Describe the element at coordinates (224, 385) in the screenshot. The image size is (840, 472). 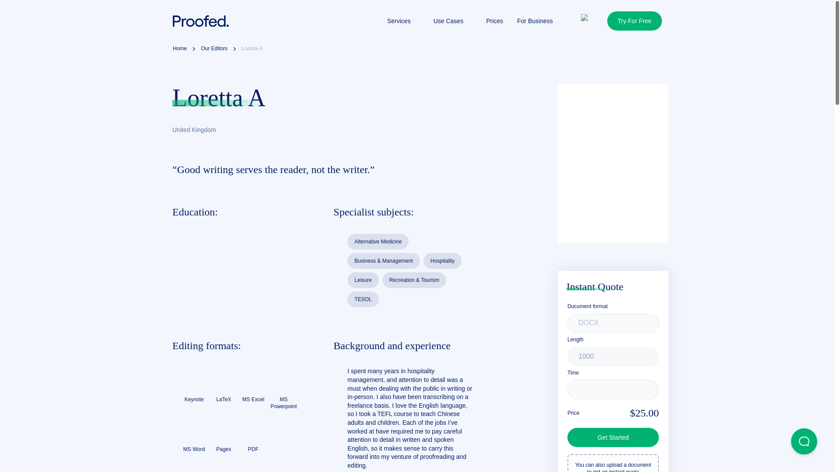
I see `LaTeX` at that location.